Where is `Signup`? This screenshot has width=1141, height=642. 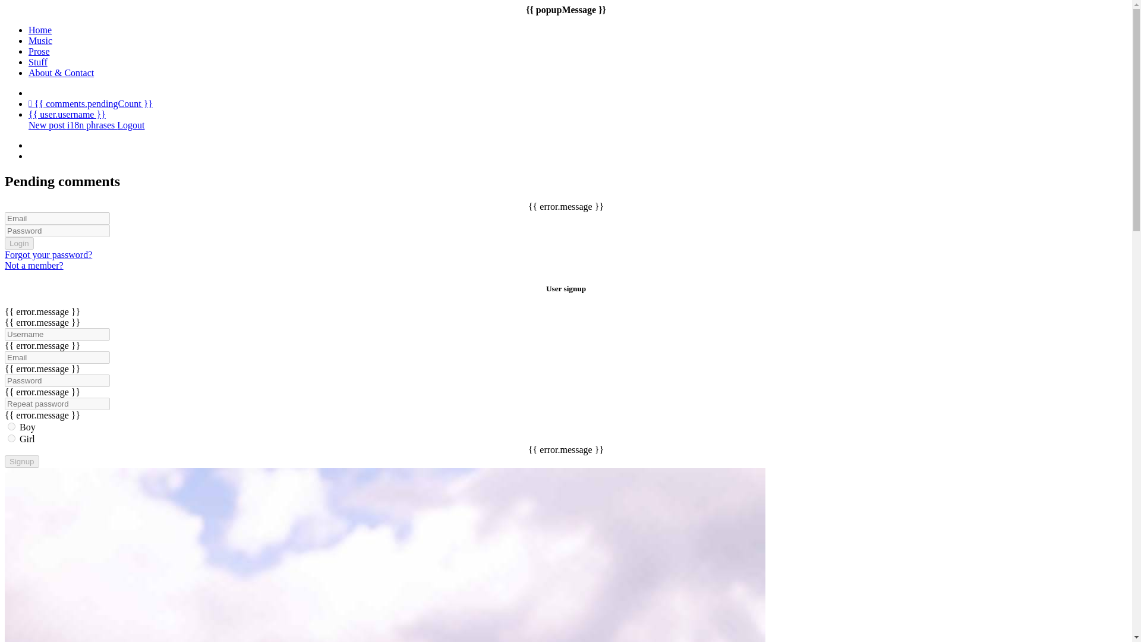
Signup is located at coordinates (21, 461).